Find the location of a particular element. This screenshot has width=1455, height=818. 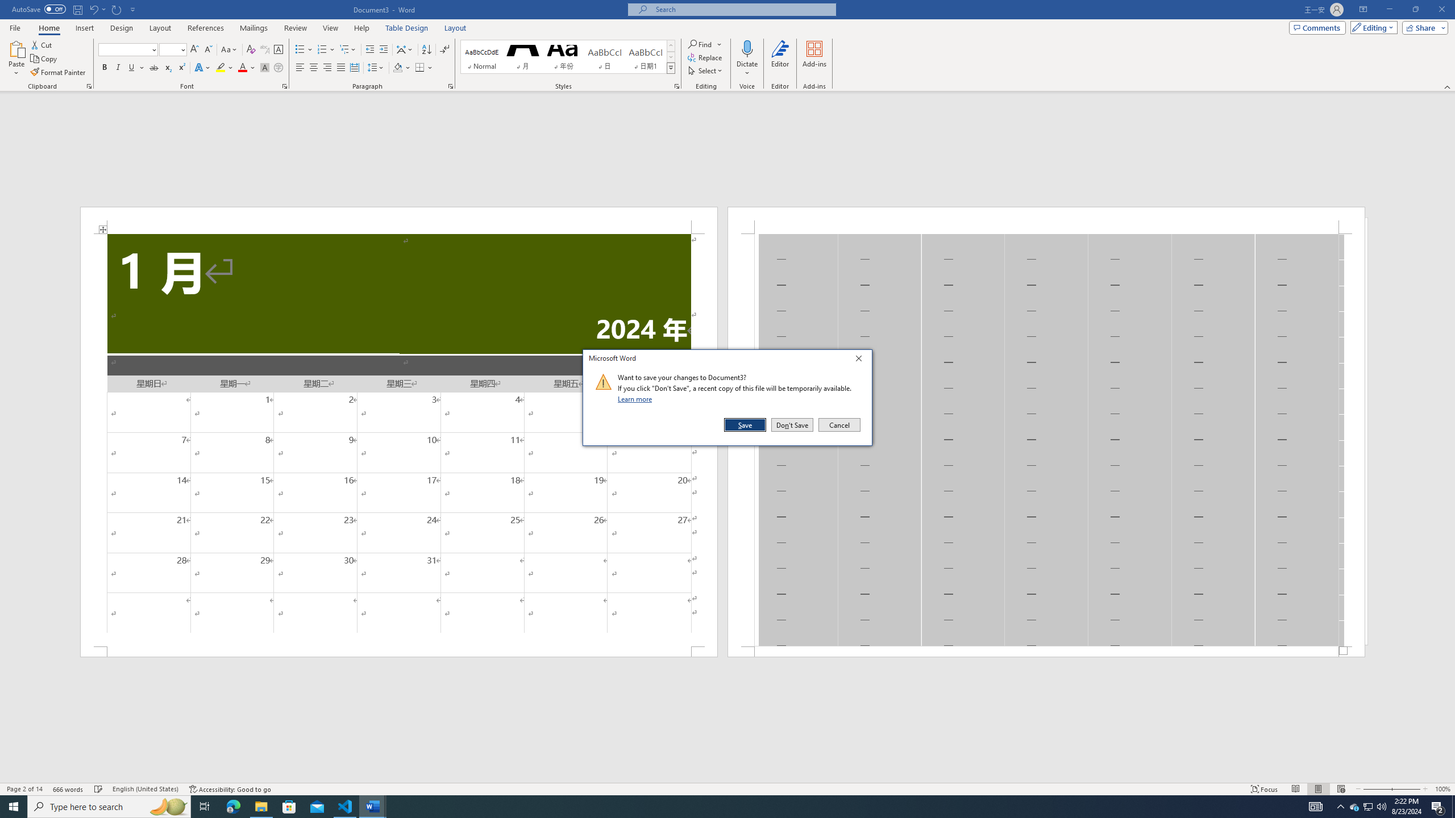

Distributed is located at coordinates (354, 68).